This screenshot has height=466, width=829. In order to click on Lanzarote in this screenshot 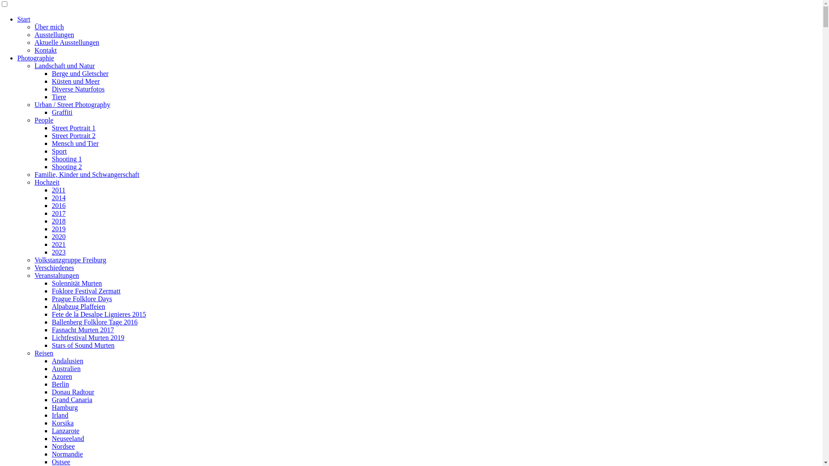, I will do `click(66, 431)`.